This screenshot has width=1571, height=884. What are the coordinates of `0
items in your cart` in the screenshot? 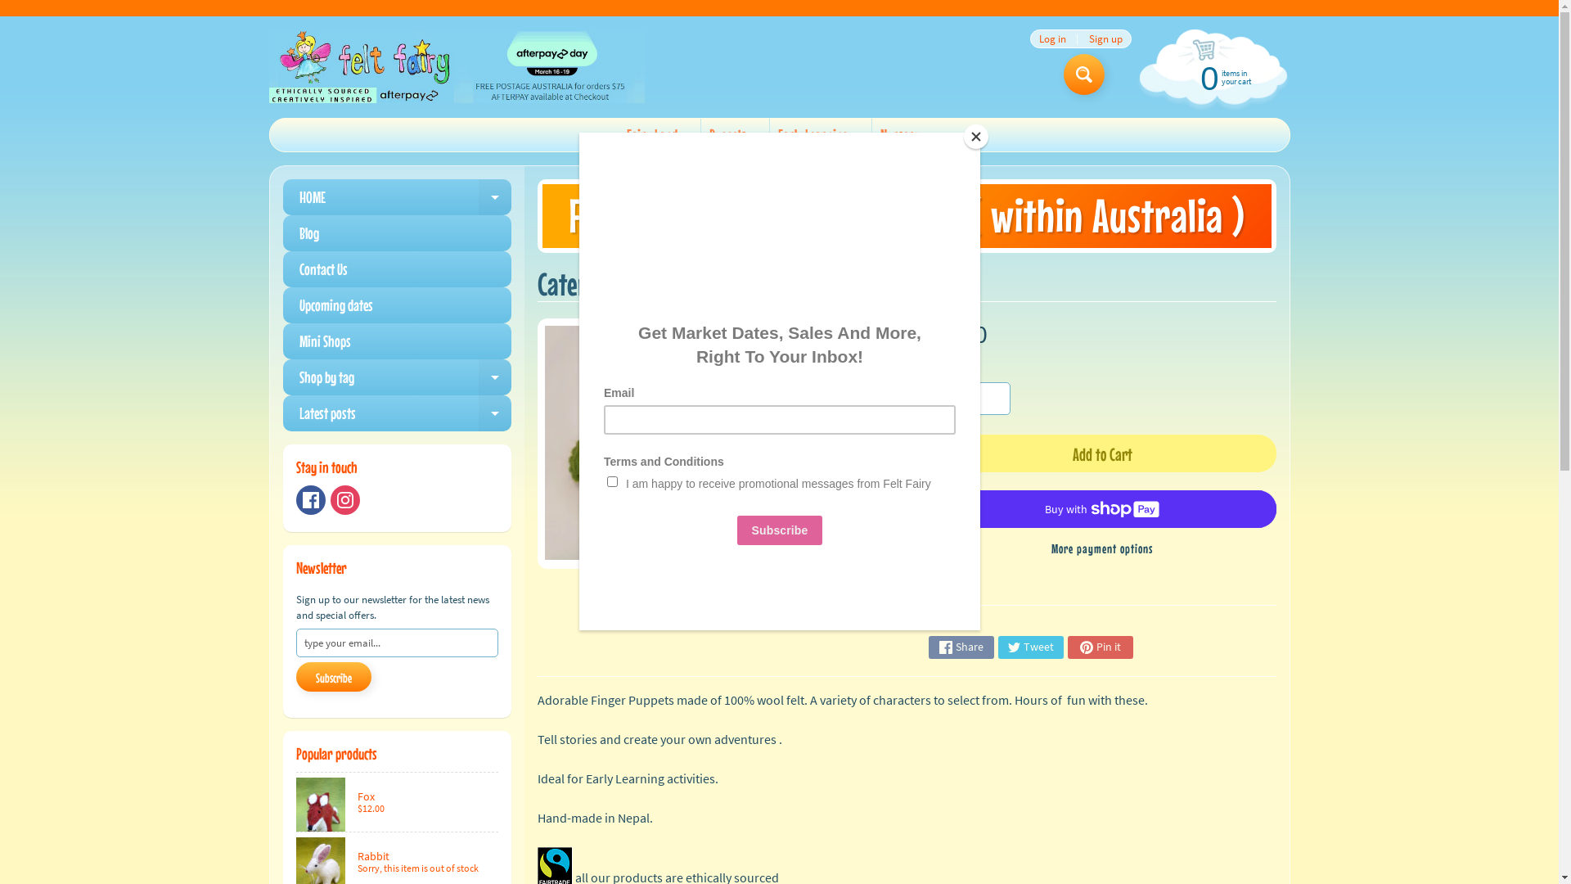 It's located at (1211, 77).